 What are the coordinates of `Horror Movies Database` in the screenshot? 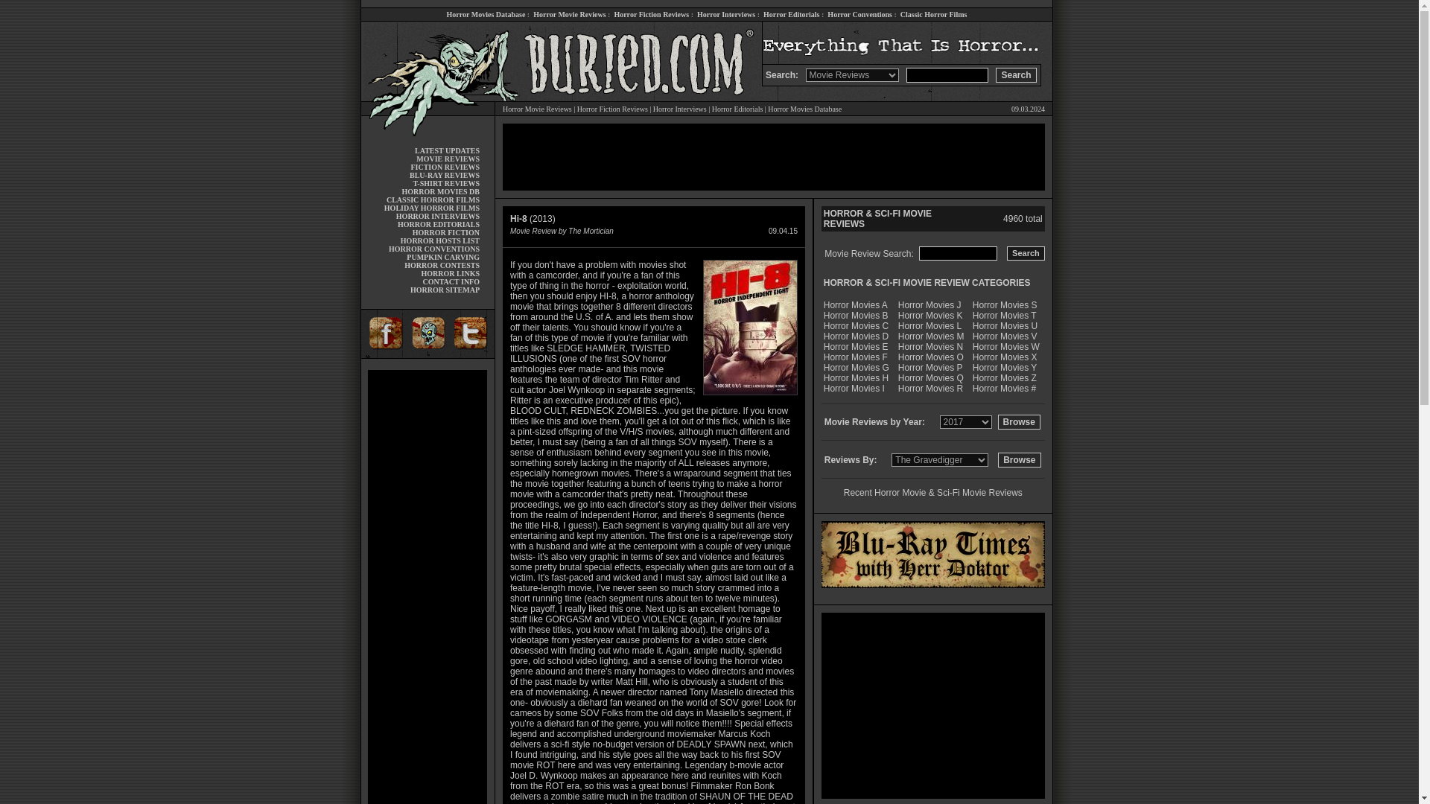 It's located at (804, 109).